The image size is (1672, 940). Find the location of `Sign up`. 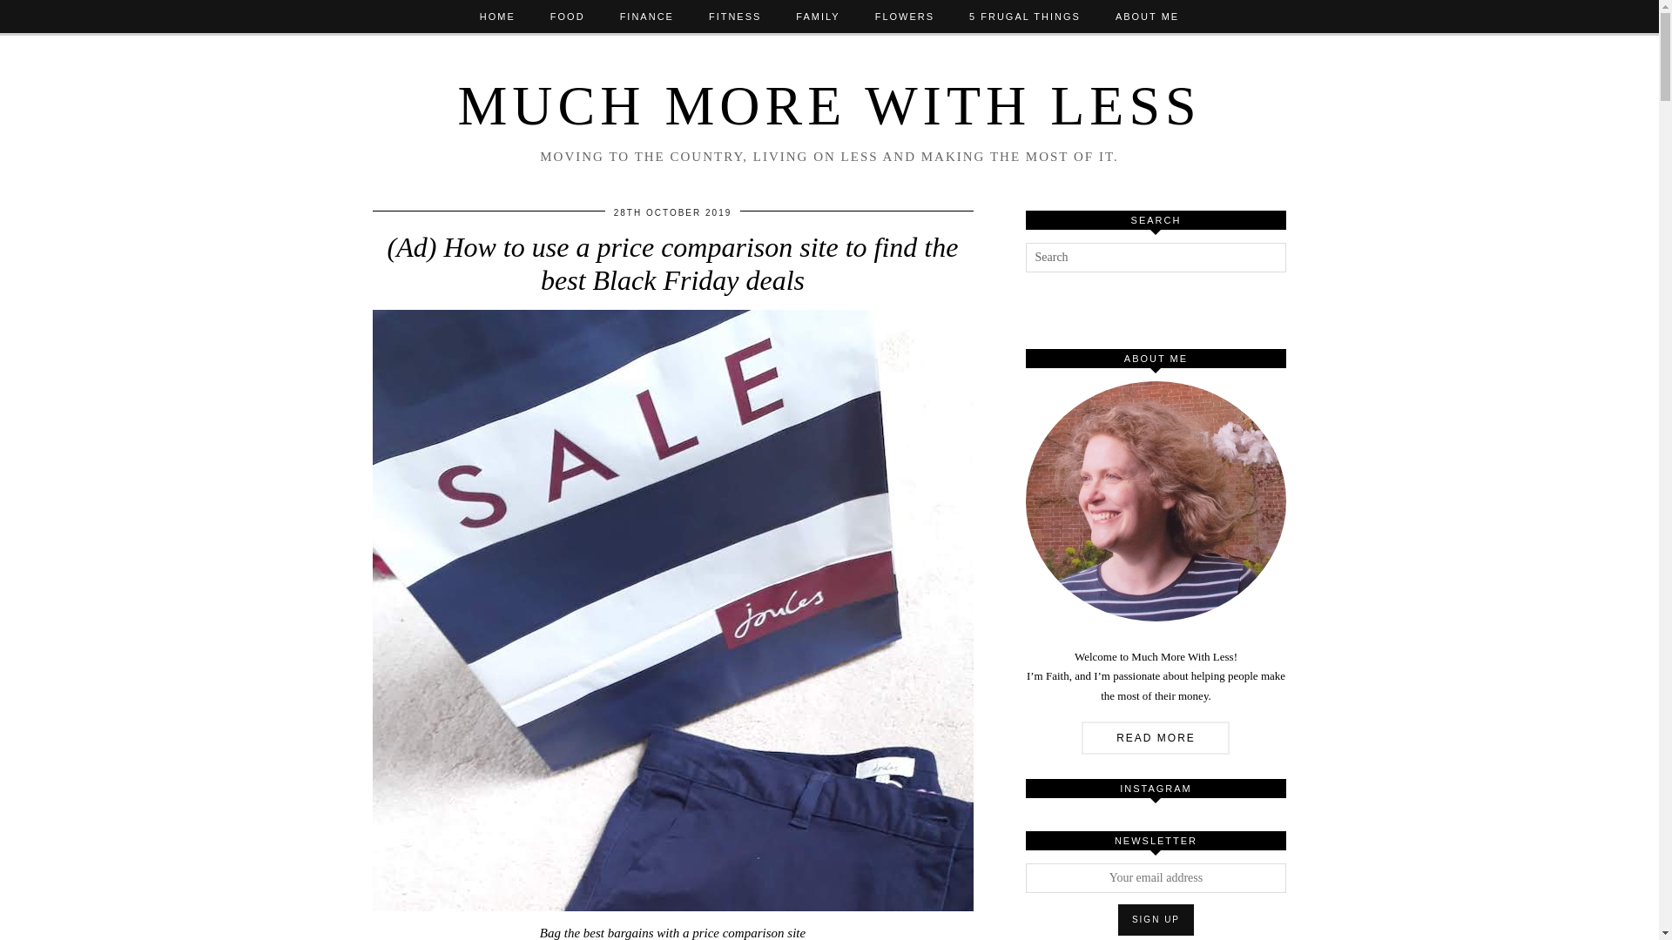

Sign up is located at coordinates (1156, 919).